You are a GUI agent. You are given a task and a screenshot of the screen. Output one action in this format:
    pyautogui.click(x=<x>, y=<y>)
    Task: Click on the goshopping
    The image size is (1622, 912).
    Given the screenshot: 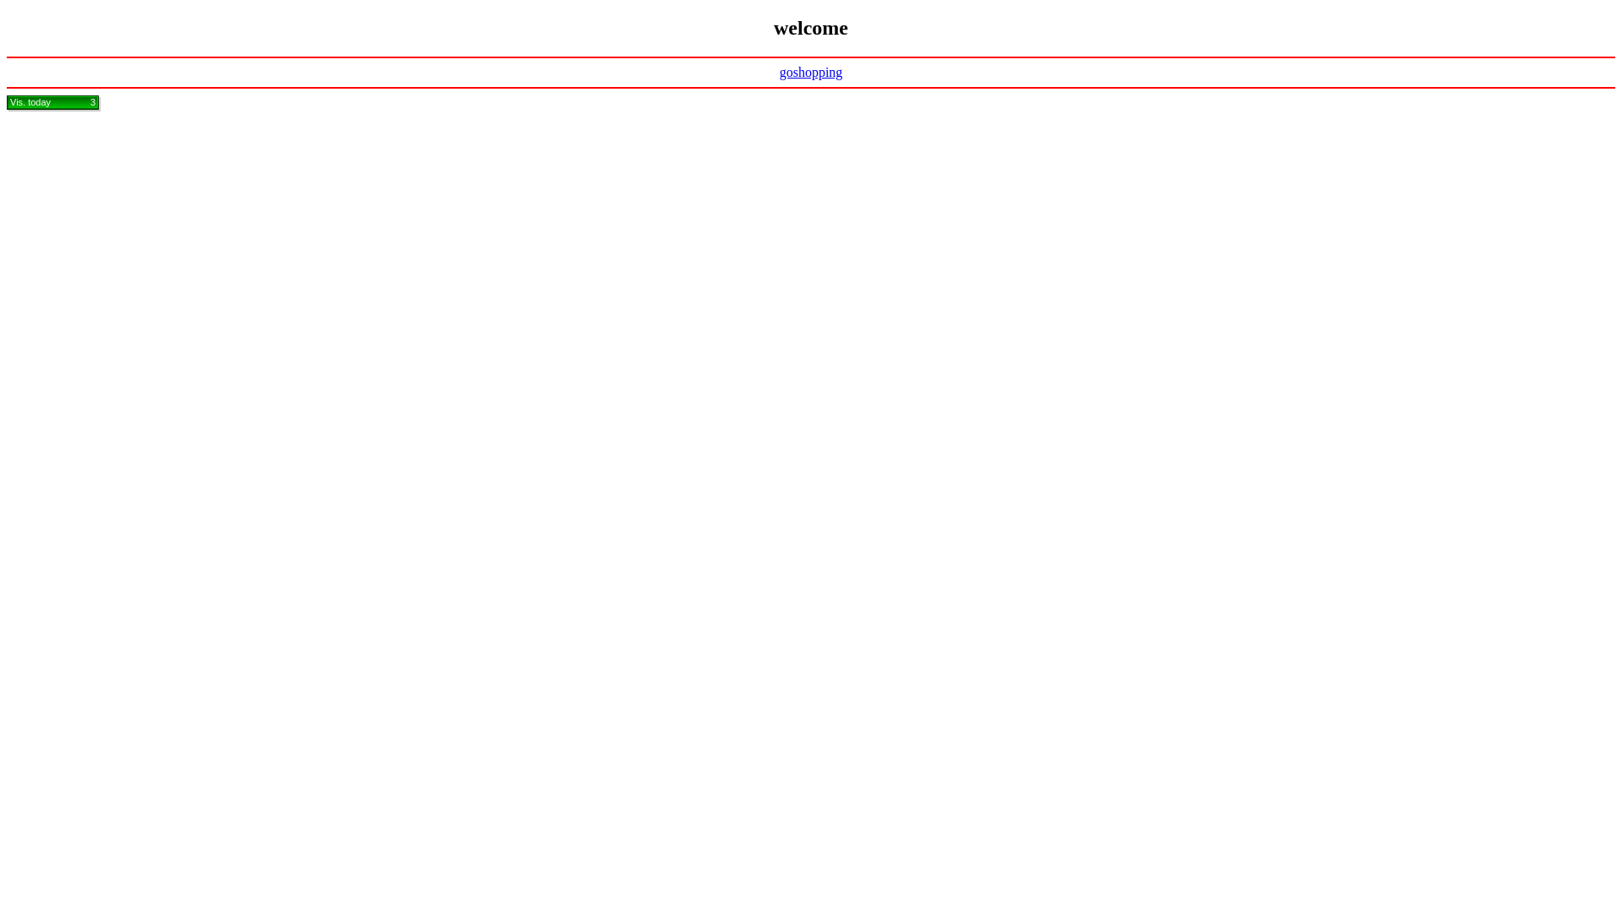 What is the action you would take?
    pyautogui.click(x=811, y=73)
    